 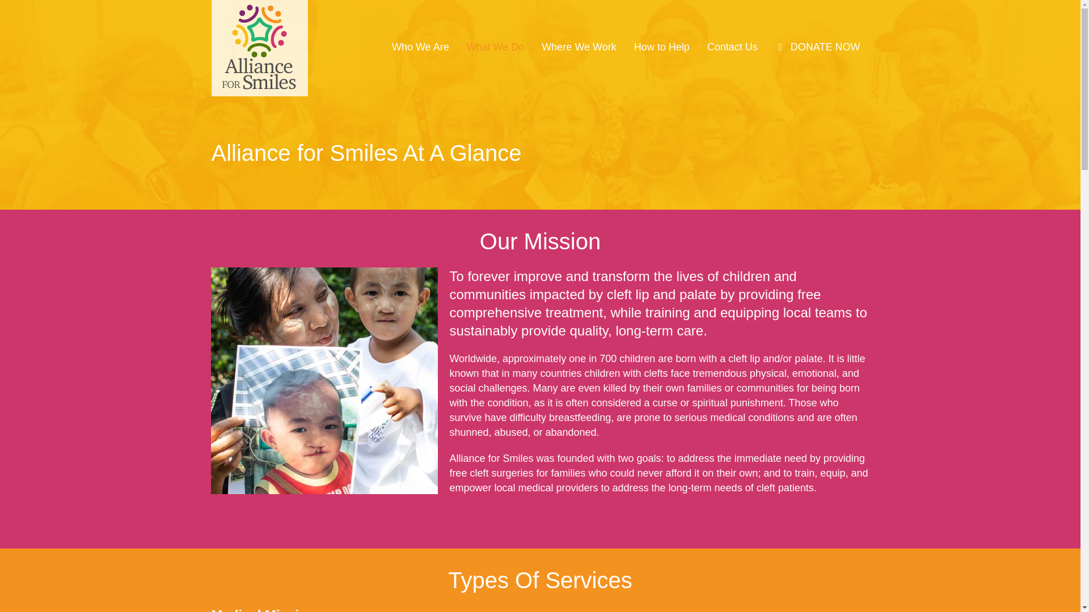 I want to click on Thank you!, so click(x=818, y=46).